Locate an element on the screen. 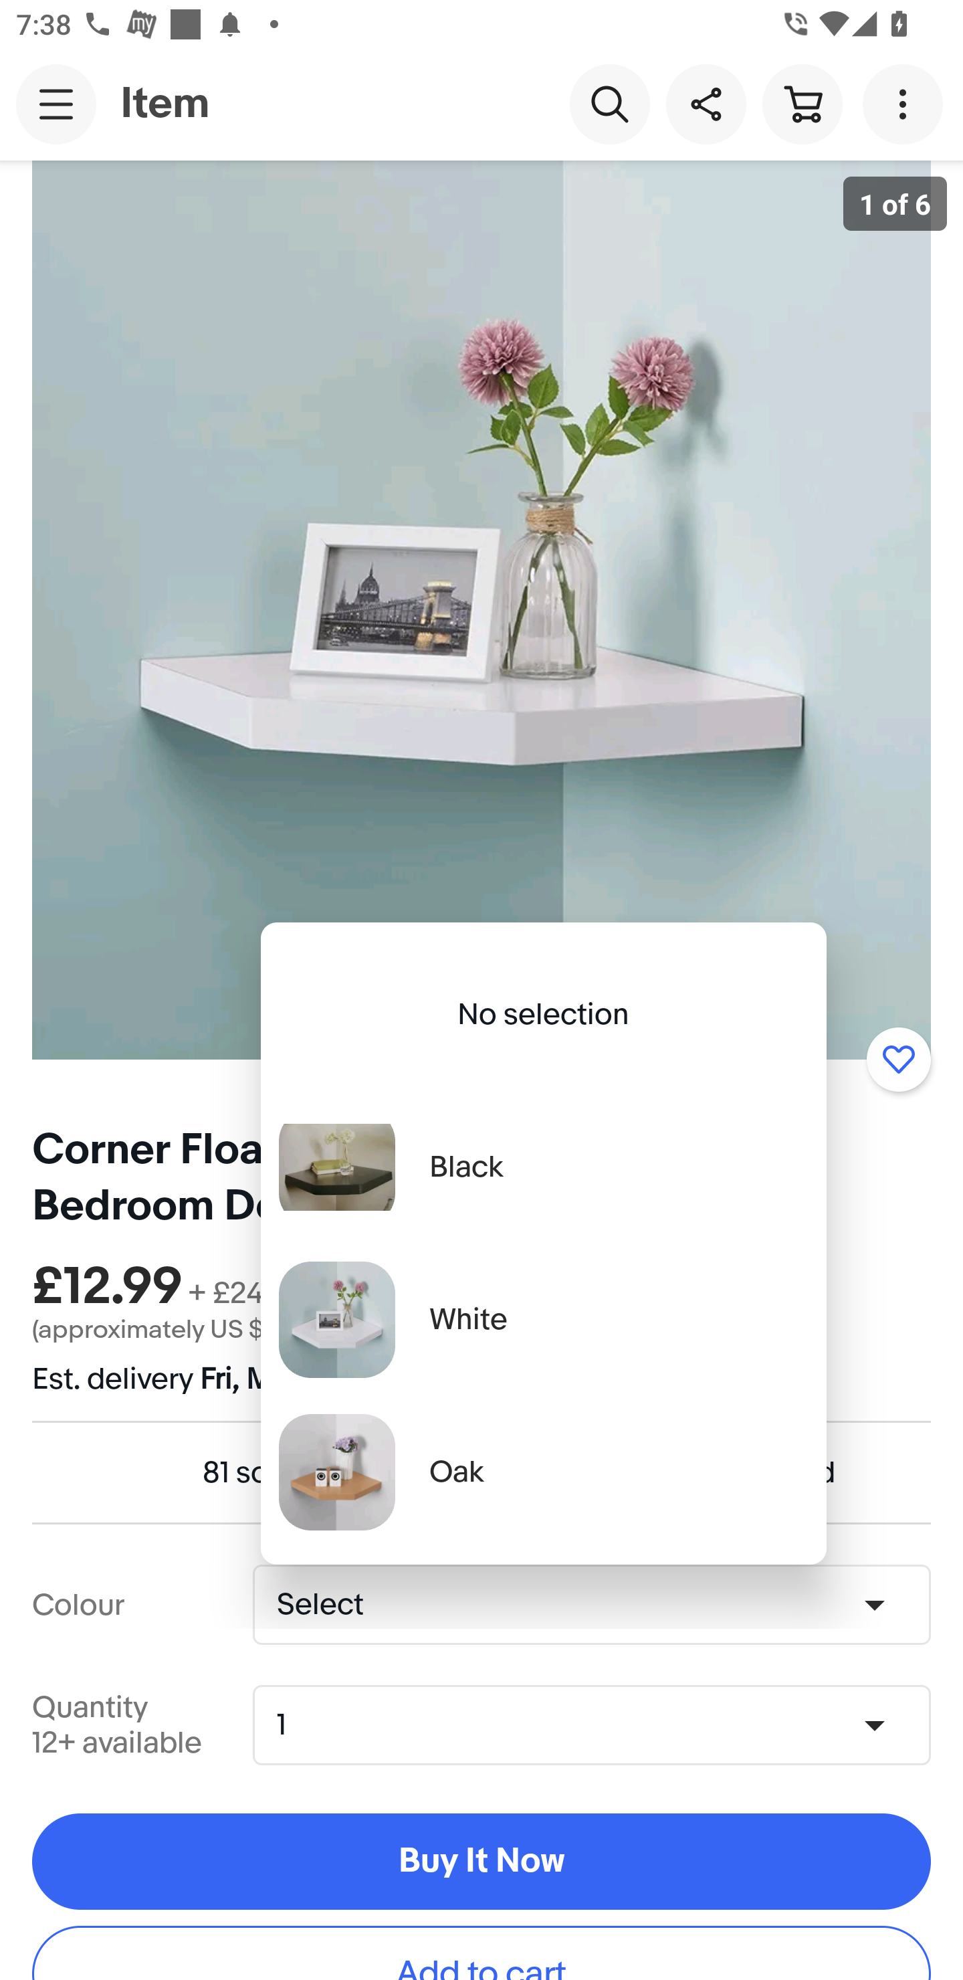 This screenshot has height=1980, width=963. Oak is located at coordinates (543, 1472).